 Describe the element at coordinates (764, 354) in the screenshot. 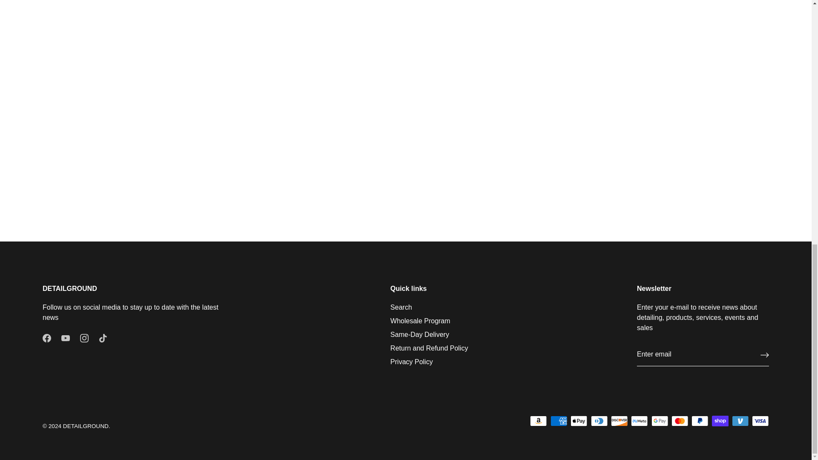

I see `Right arrow long` at that location.